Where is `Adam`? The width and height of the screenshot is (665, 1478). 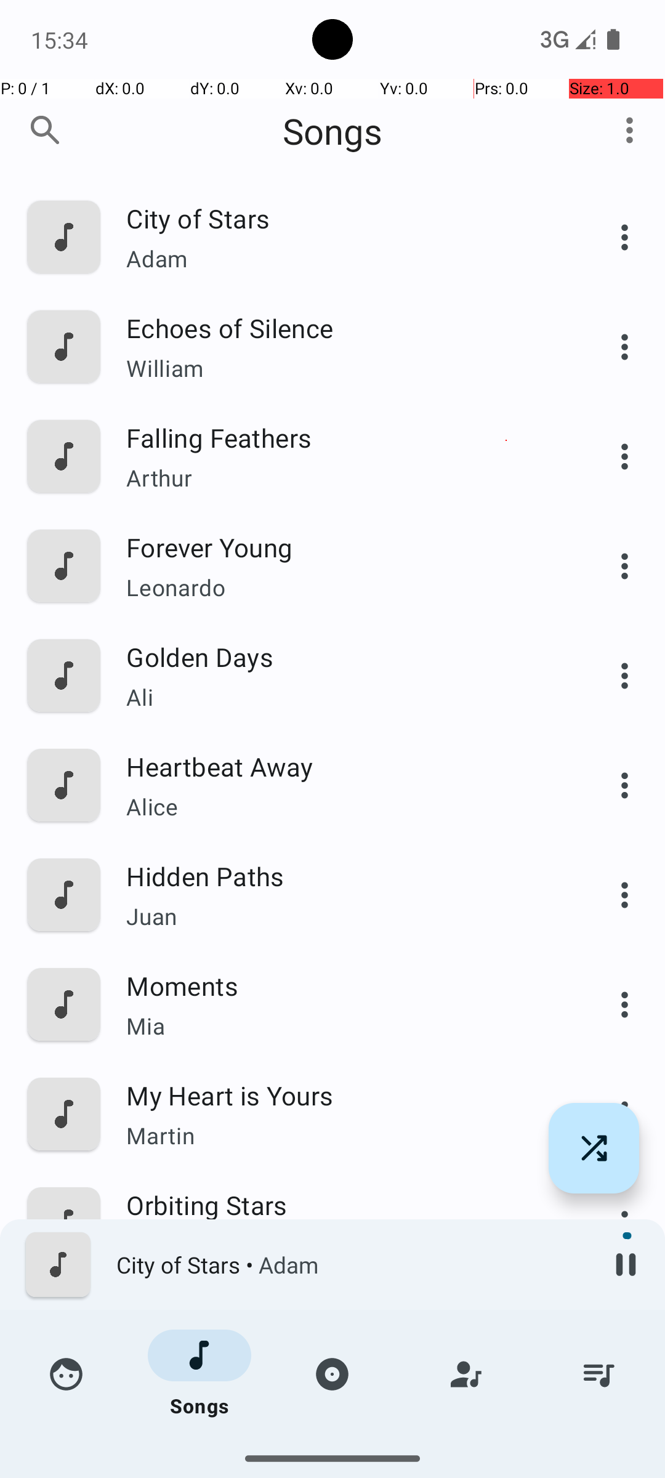
Adam is located at coordinates (343, 259).